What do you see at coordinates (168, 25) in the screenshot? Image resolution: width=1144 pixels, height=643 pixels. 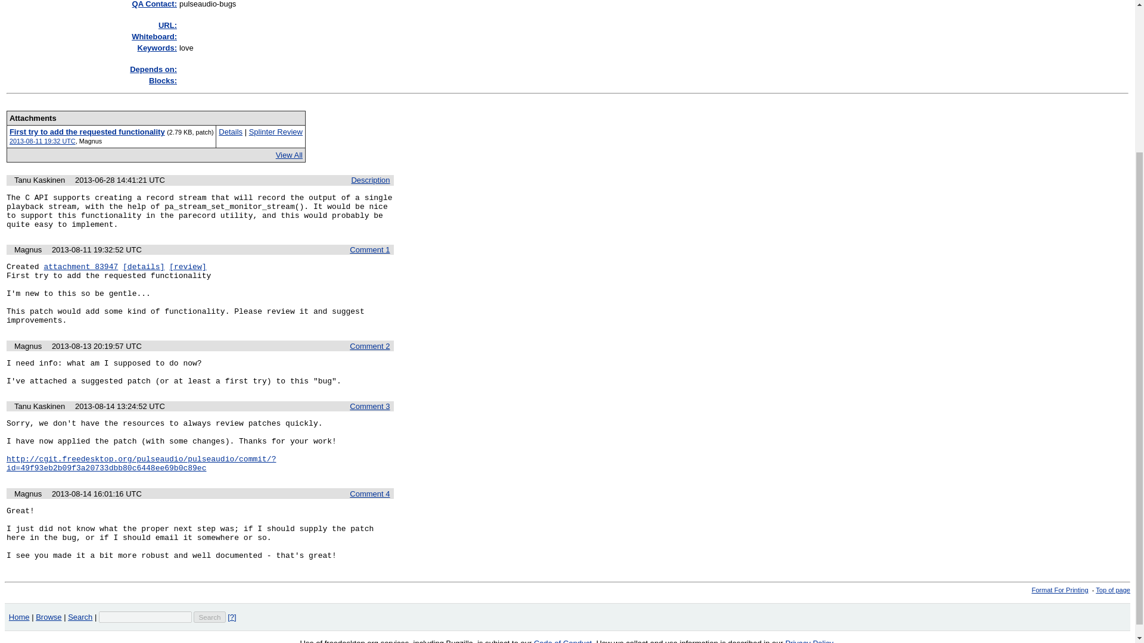 I see `URL:` at bounding box center [168, 25].